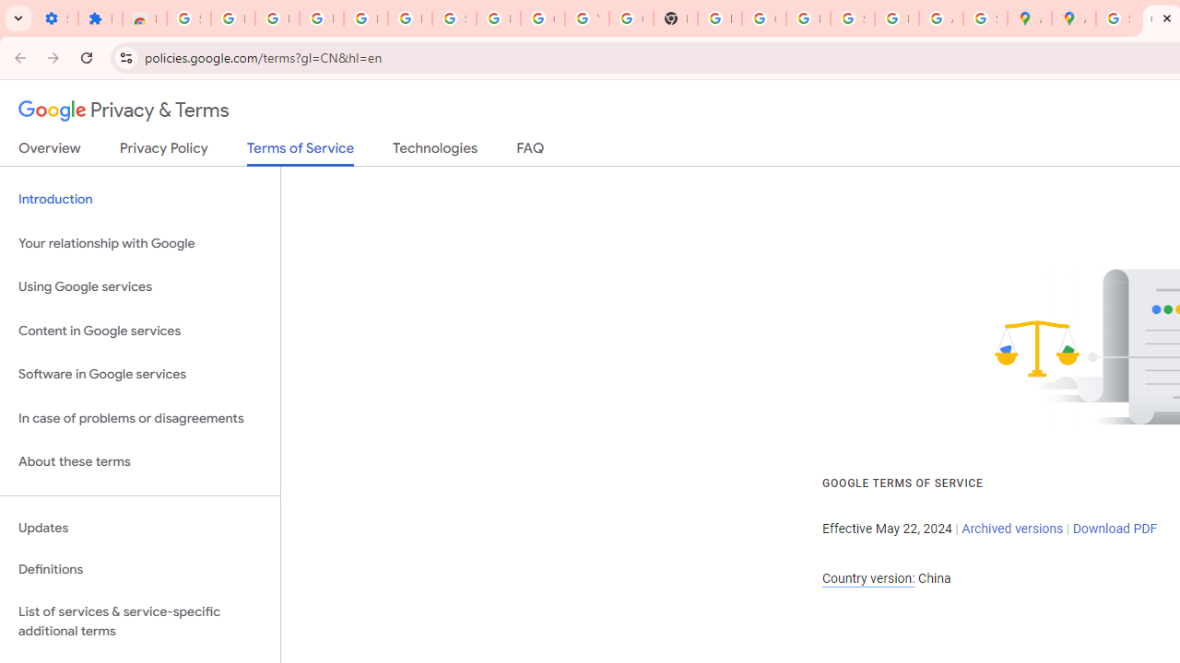  I want to click on Reviews: Helix Fruit Jump Arcade Game, so click(144, 18).